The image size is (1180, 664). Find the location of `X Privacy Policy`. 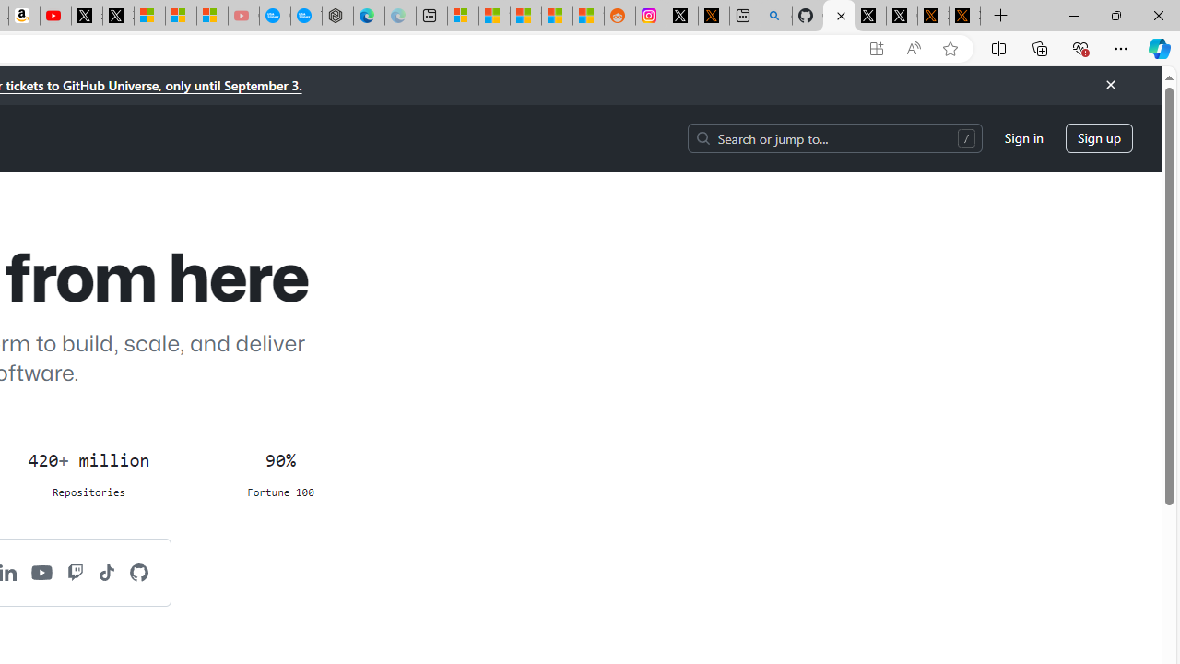

X Privacy Policy is located at coordinates (964, 17).